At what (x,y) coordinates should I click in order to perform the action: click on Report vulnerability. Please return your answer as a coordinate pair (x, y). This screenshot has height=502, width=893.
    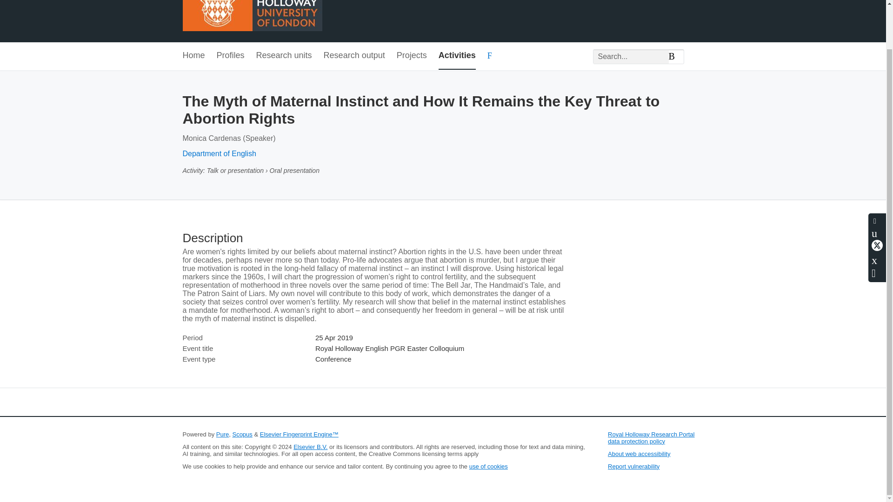
    Looking at the image, I should click on (633, 466).